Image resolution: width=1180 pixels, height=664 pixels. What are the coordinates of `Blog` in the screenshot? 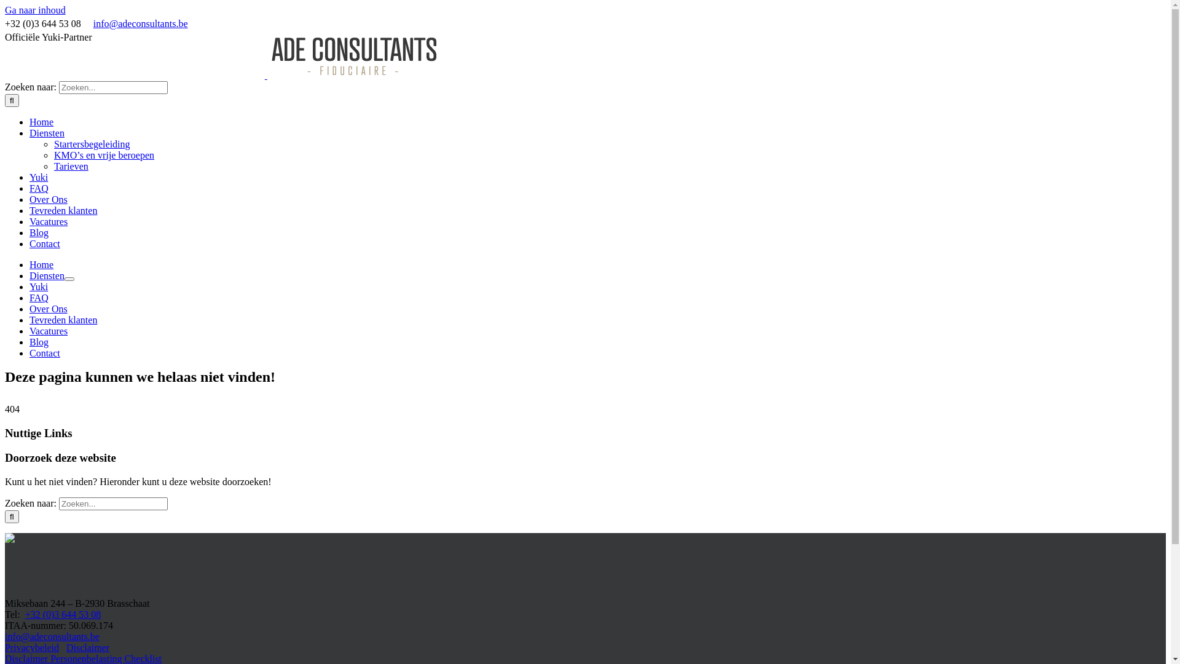 It's located at (39, 342).